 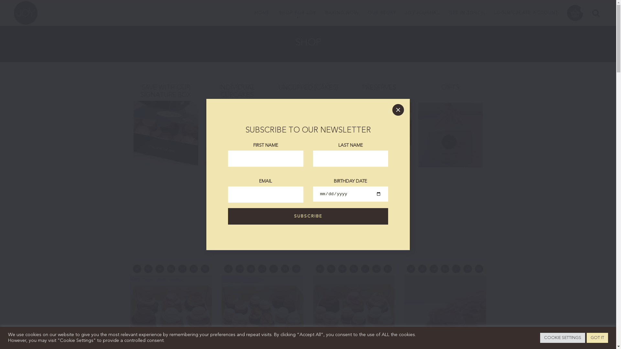 I want to click on PRESERVES, so click(x=379, y=126).